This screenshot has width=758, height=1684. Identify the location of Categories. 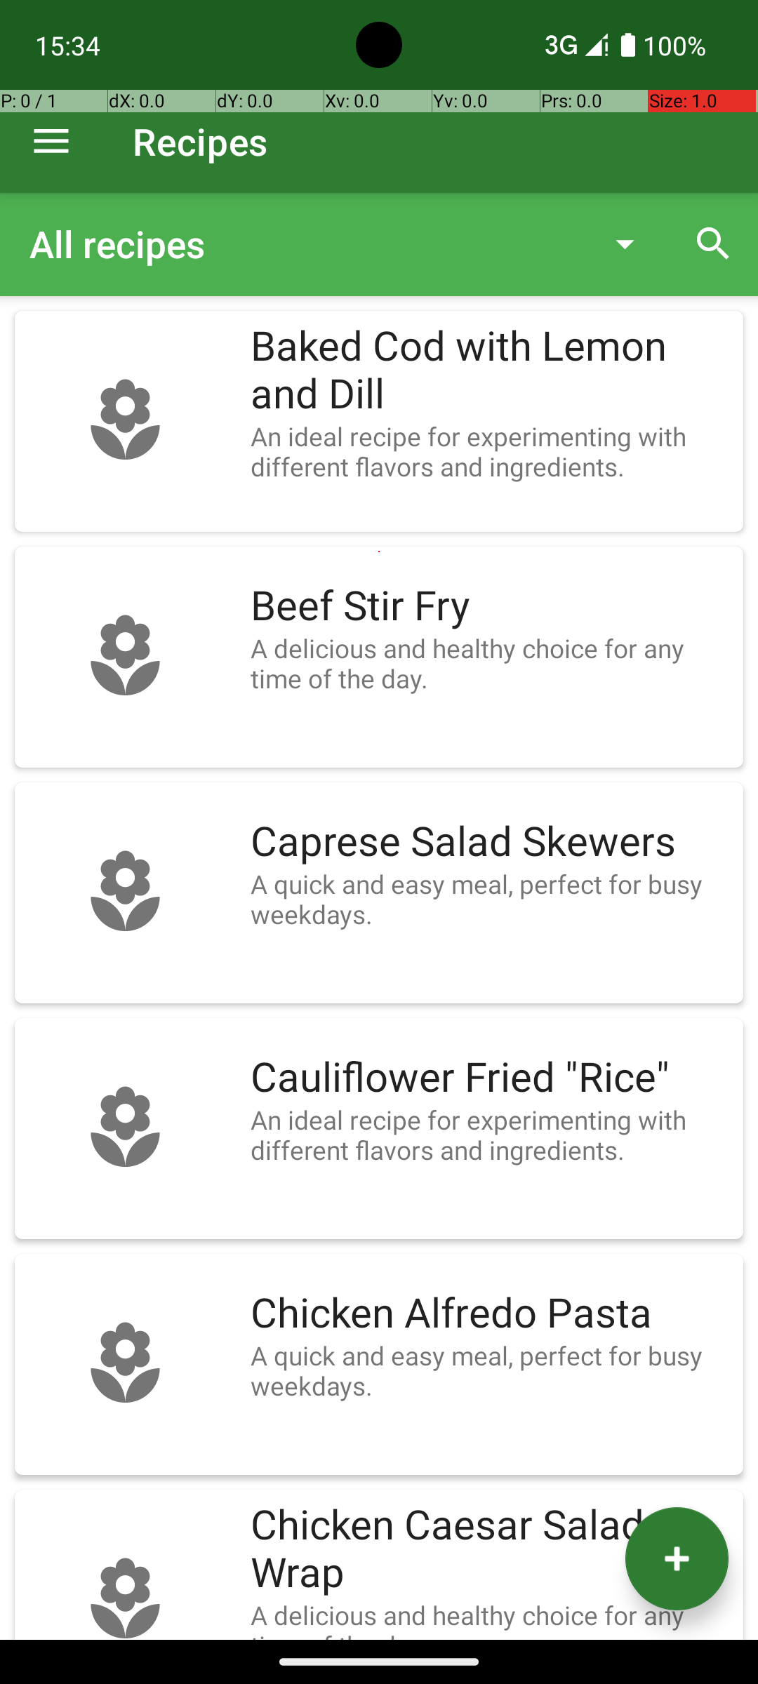
(350, 244).